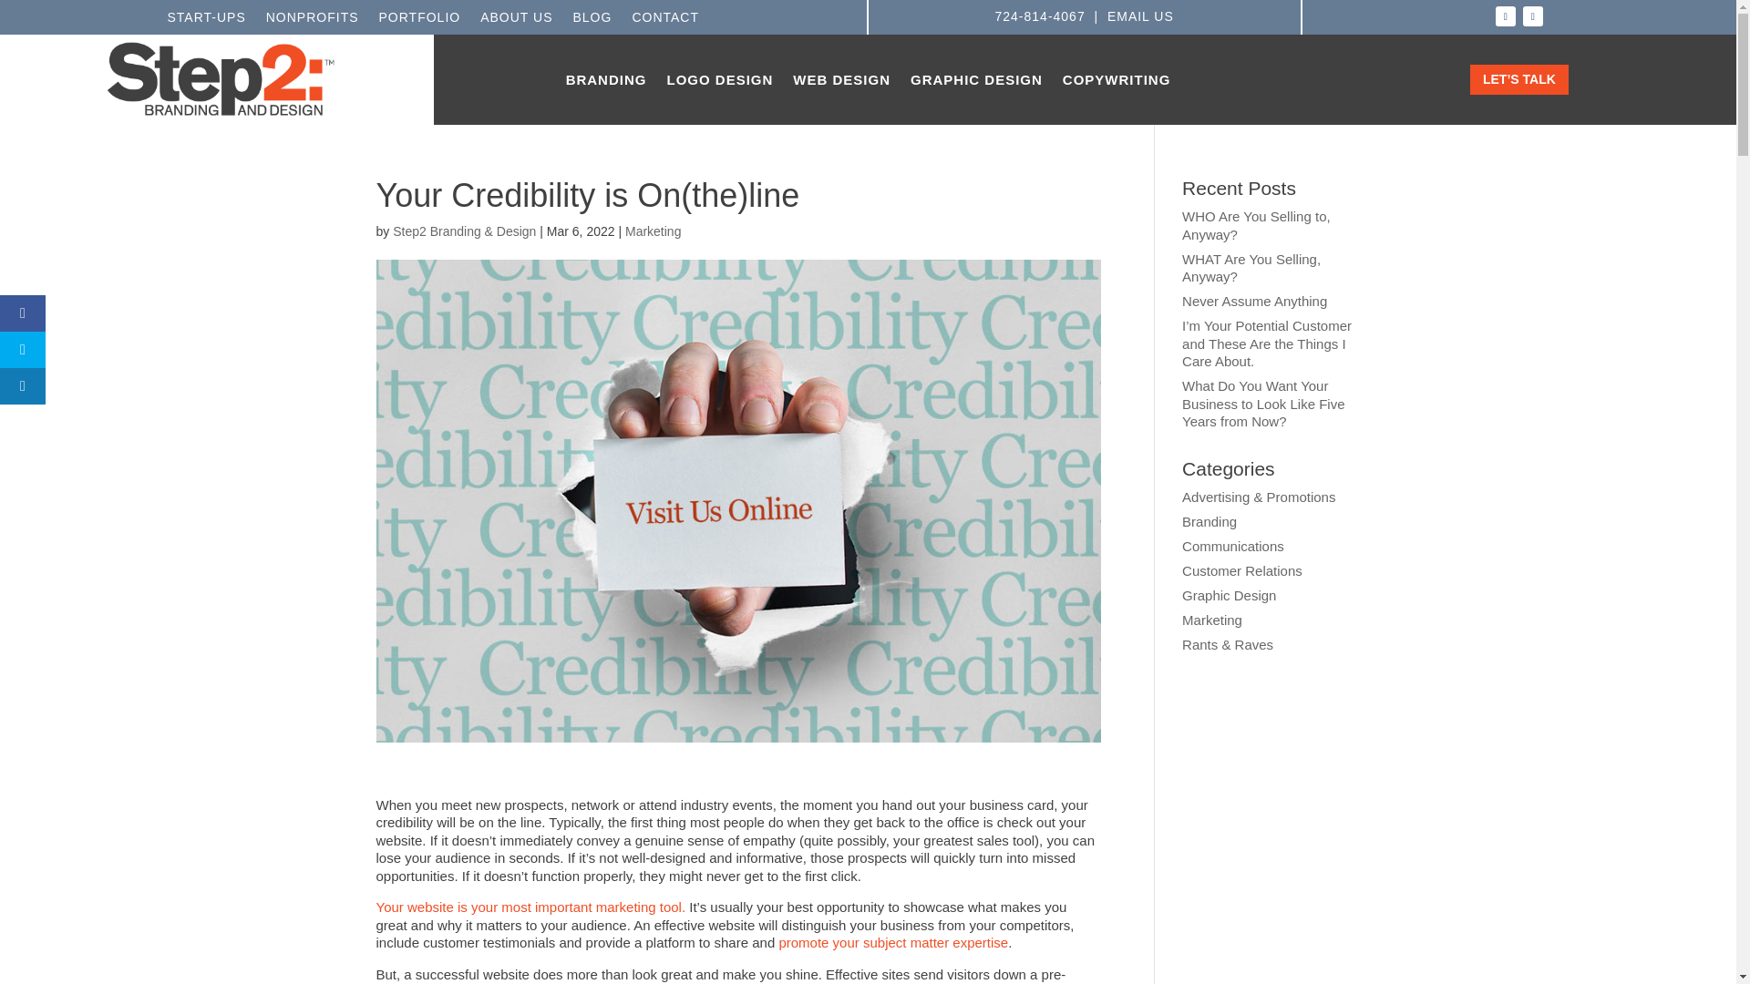  Describe the element at coordinates (893, 942) in the screenshot. I see `promote your subject matter expertise` at that location.